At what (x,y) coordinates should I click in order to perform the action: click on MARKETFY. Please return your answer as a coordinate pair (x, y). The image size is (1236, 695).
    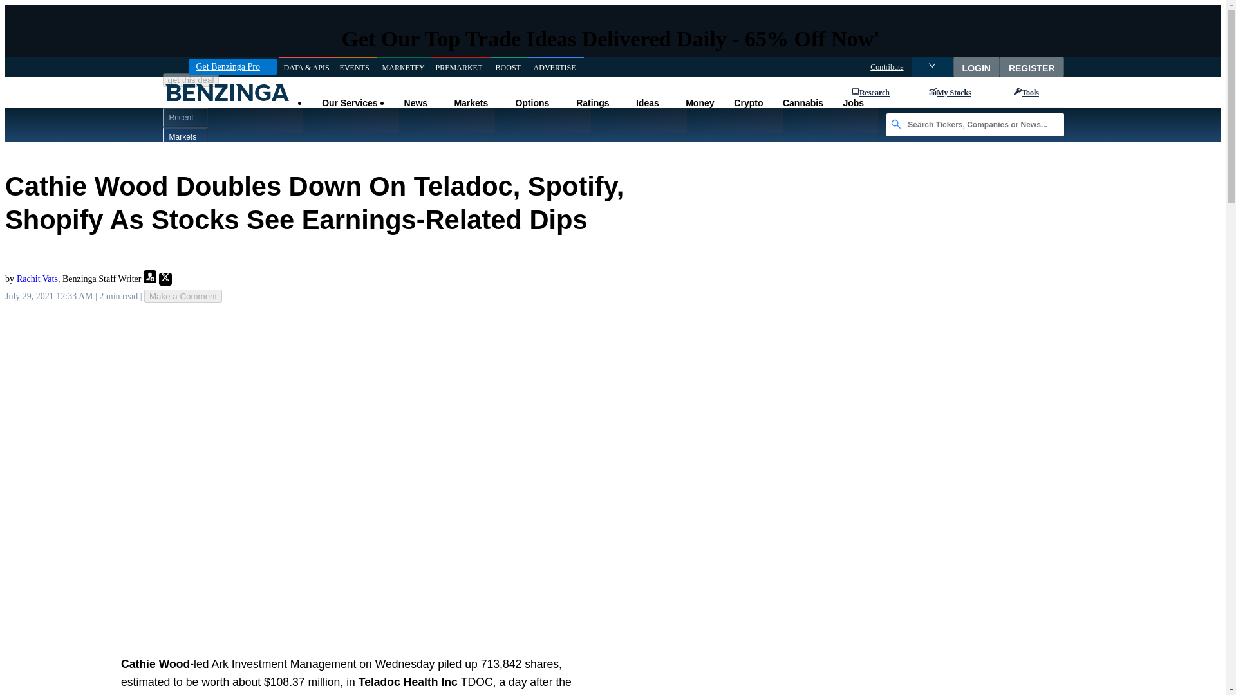
    Looking at the image, I should click on (403, 67).